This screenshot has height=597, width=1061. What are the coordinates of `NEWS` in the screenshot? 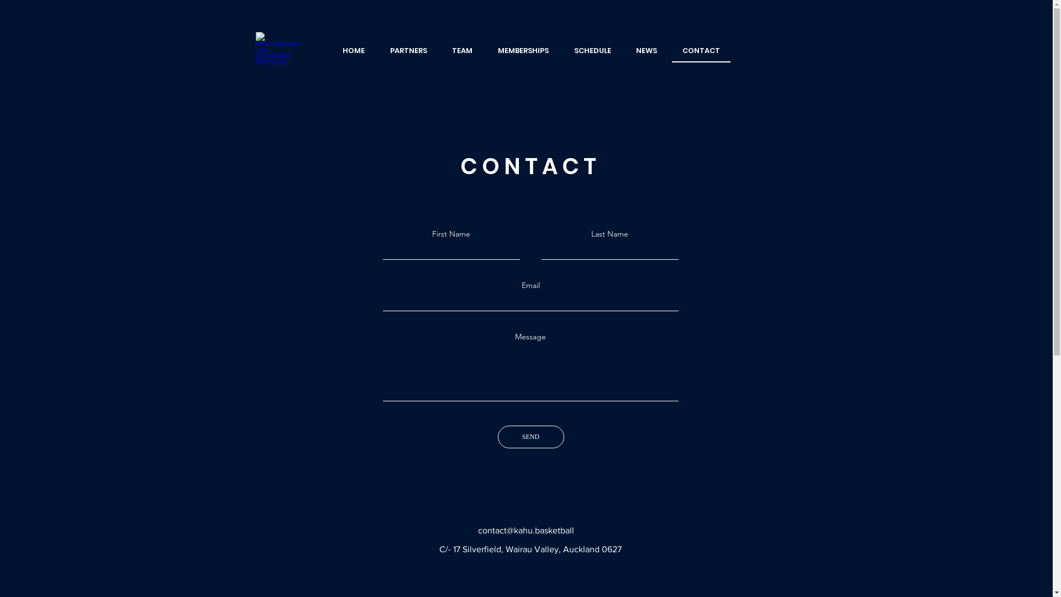 It's located at (647, 51).